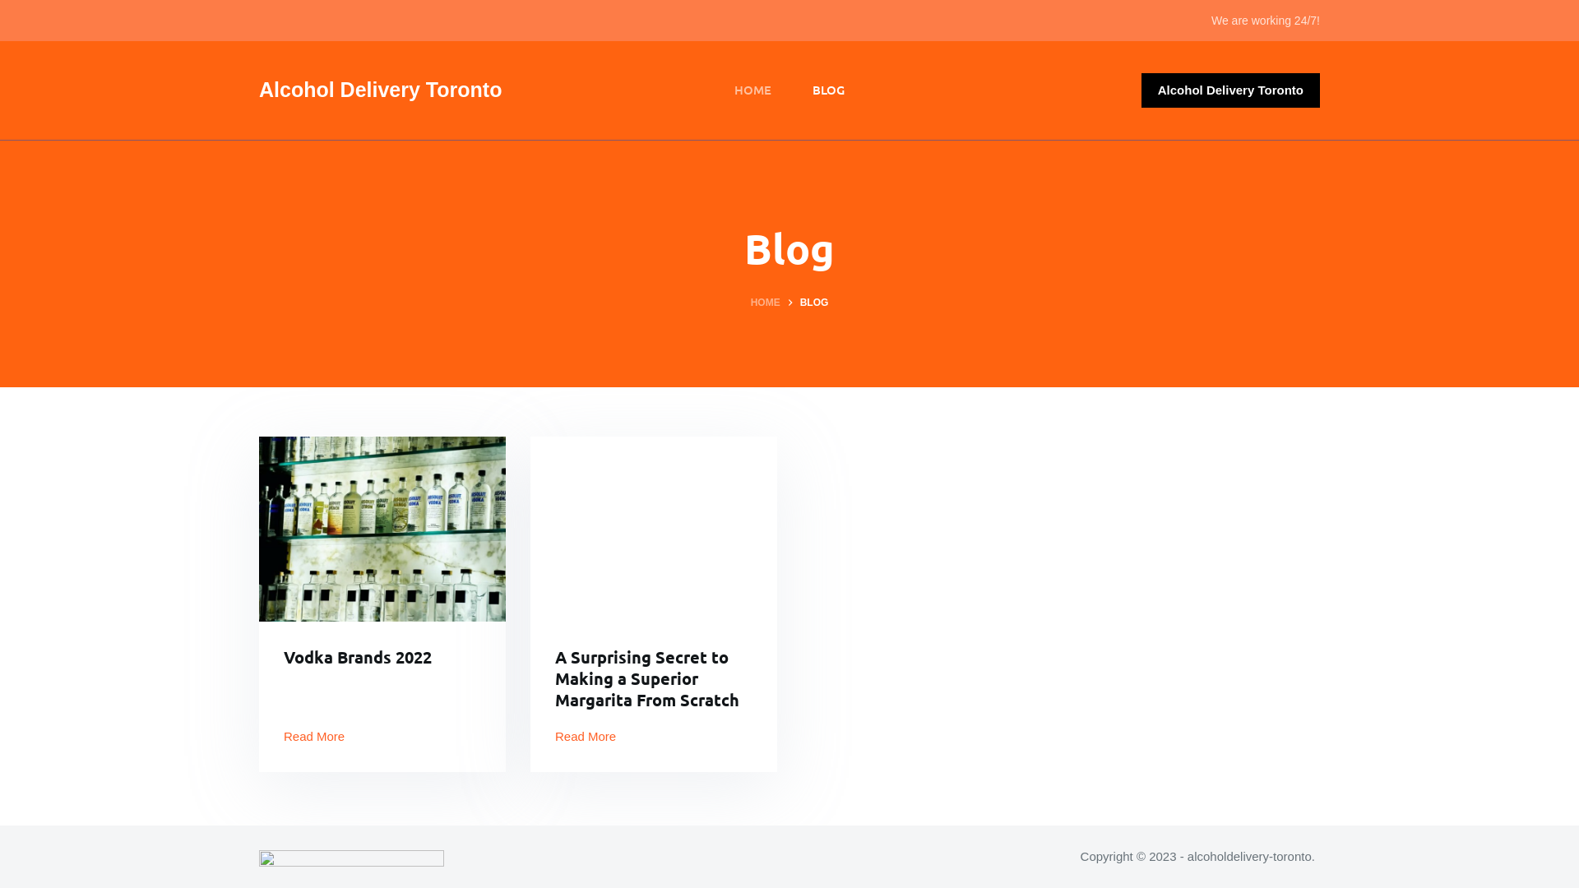 The image size is (1579, 888). What do you see at coordinates (766, 303) in the screenshot?
I see `HOME` at bounding box center [766, 303].